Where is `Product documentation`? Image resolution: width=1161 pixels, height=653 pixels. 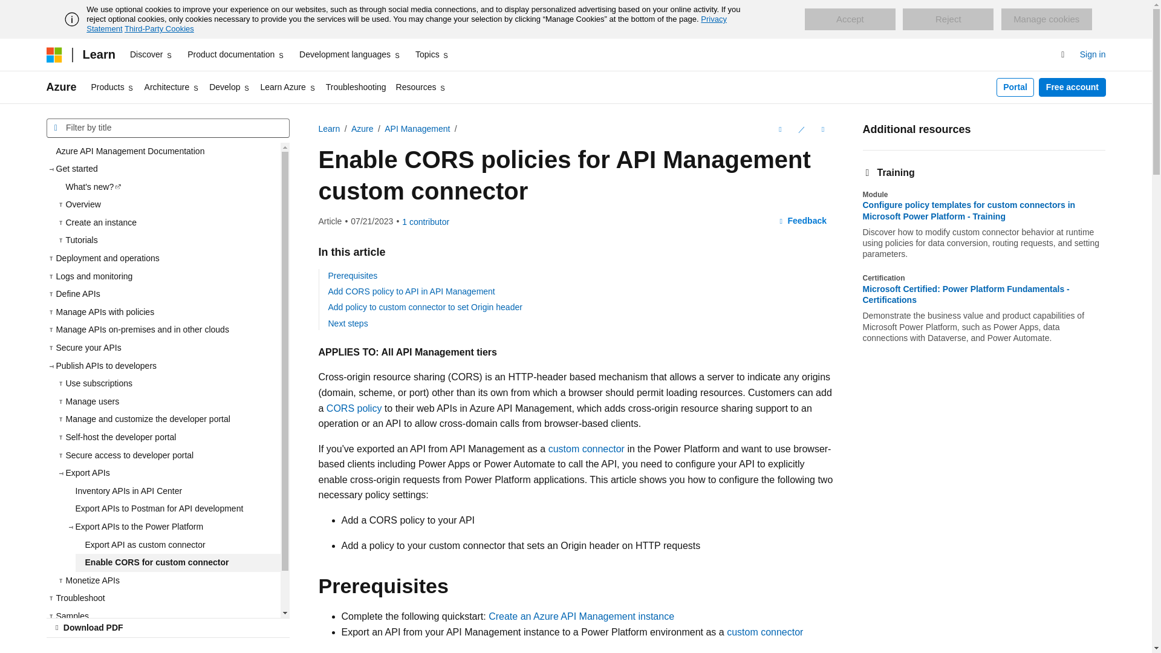 Product documentation is located at coordinates (236, 54).